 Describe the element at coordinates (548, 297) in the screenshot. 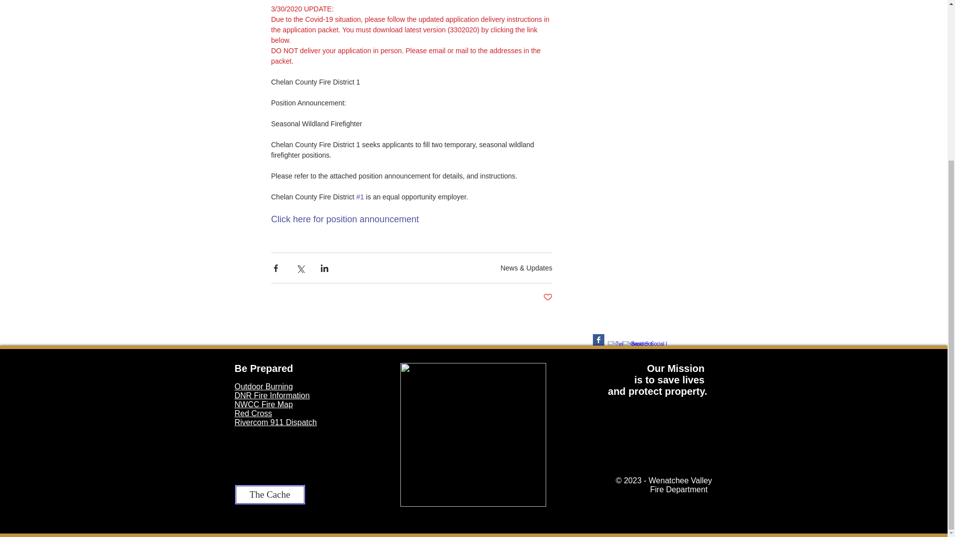

I see `Post not marked as liked` at that location.